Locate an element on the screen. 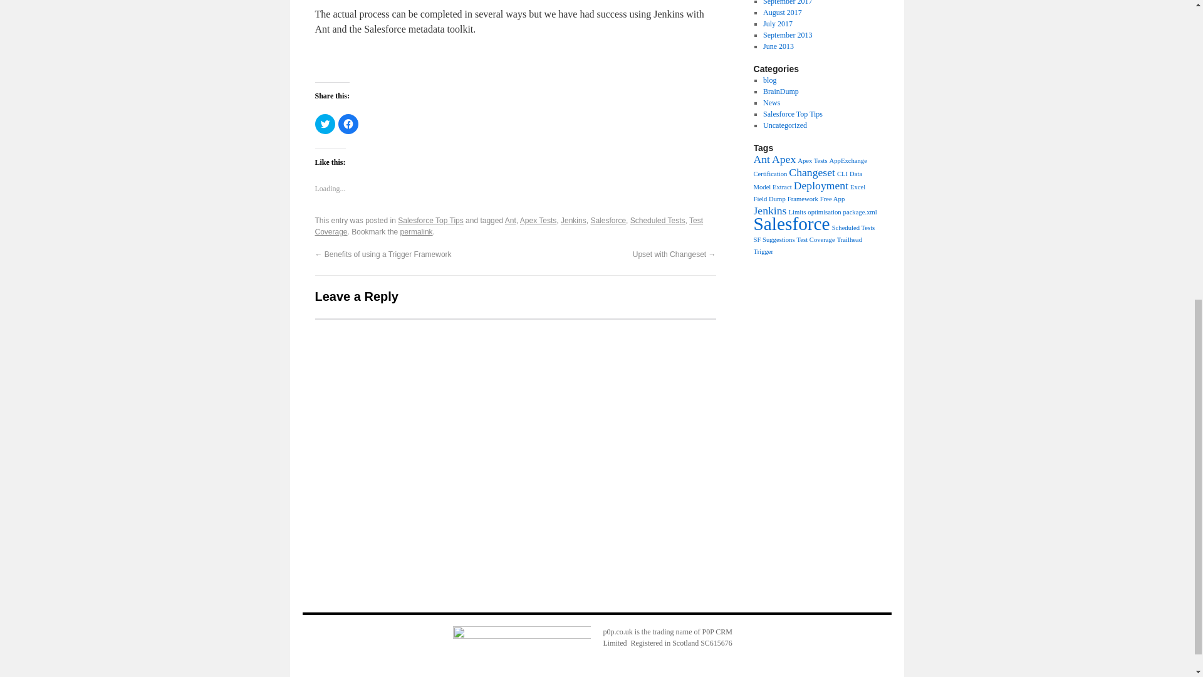 The width and height of the screenshot is (1203, 677). permalink is located at coordinates (417, 231).